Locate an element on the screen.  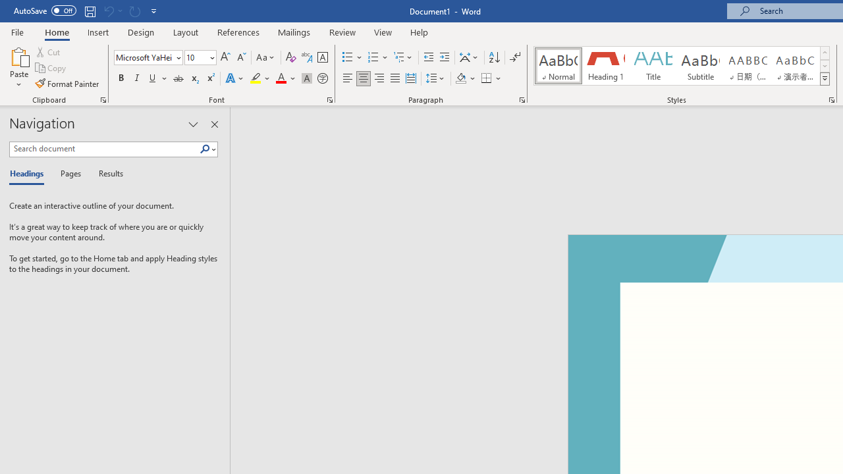
Increase Indent is located at coordinates (445, 58).